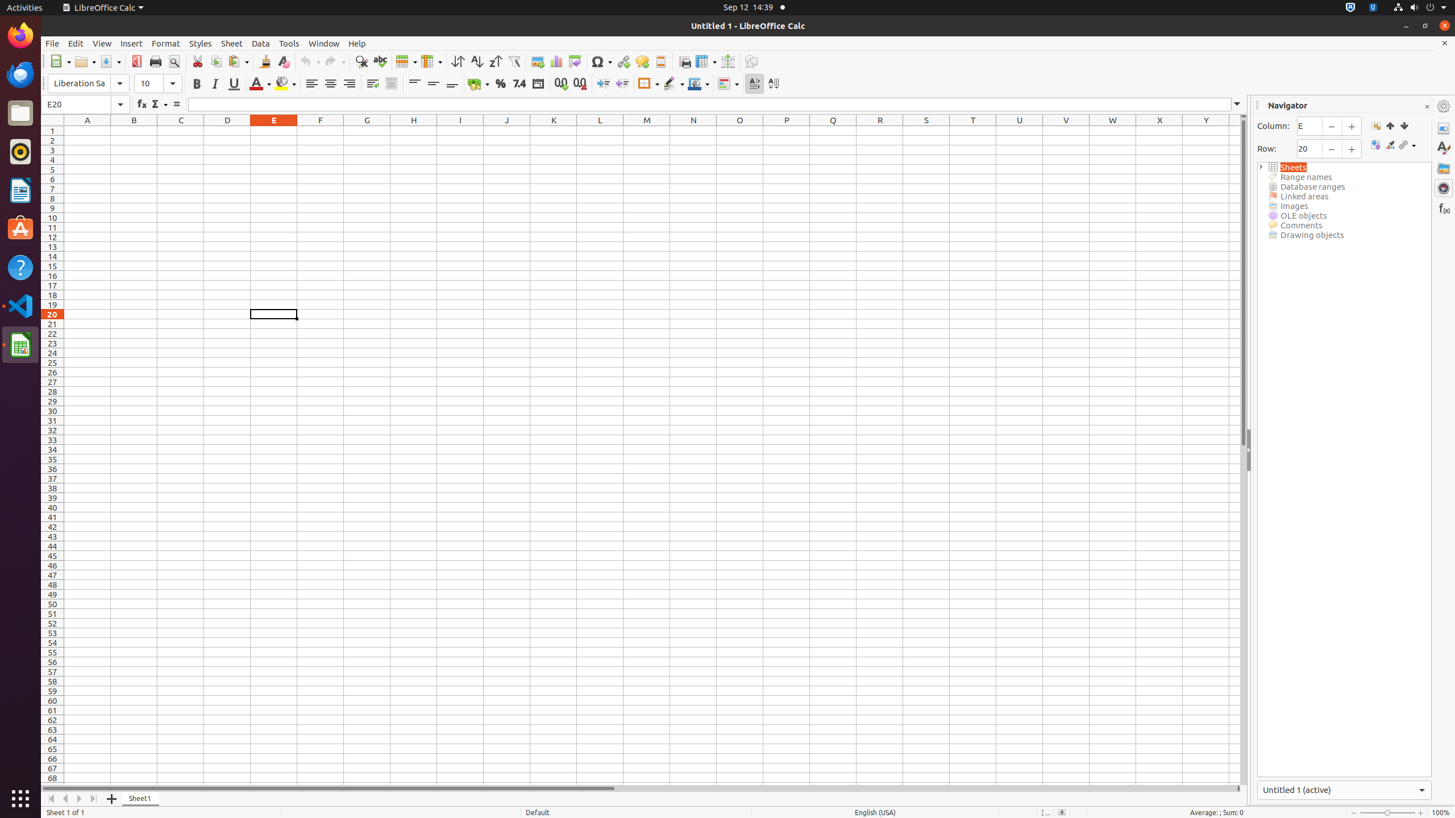 This screenshot has height=818, width=1455. Describe the element at coordinates (102, 43) in the screenshot. I see `View` at that location.